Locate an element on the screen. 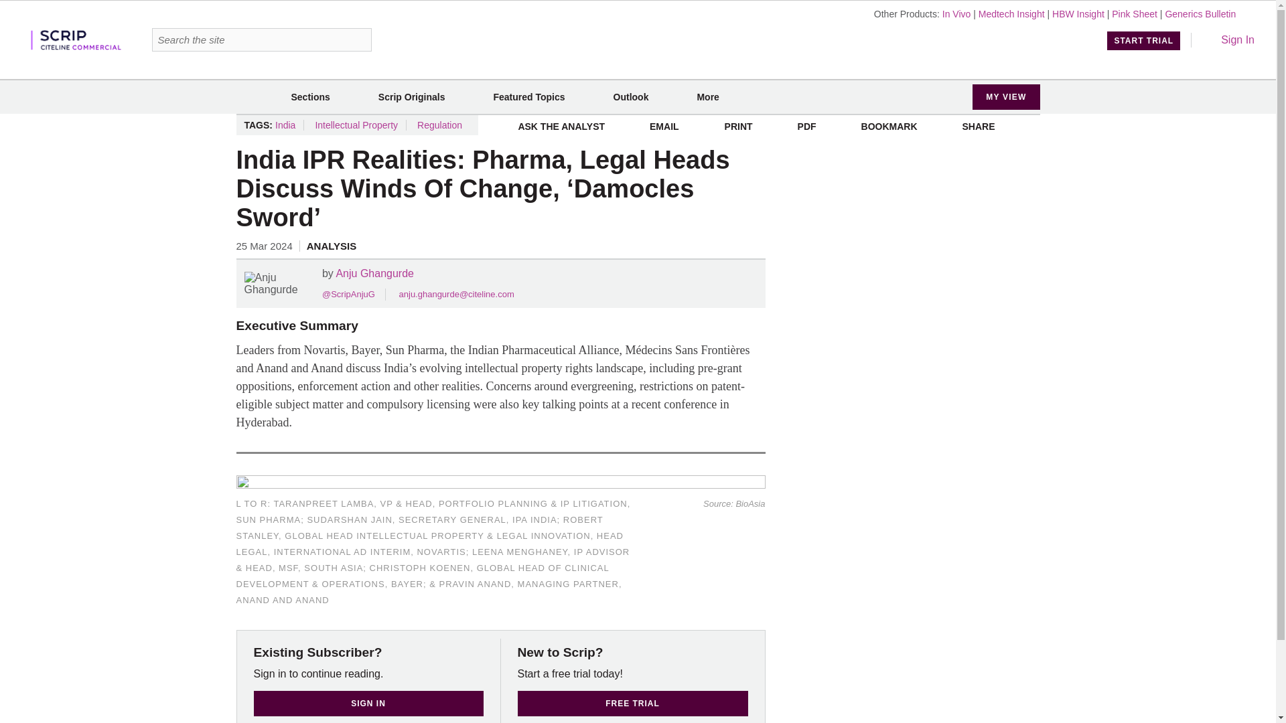 The image size is (1286, 723). Pink Sheet is located at coordinates (1135, 13).